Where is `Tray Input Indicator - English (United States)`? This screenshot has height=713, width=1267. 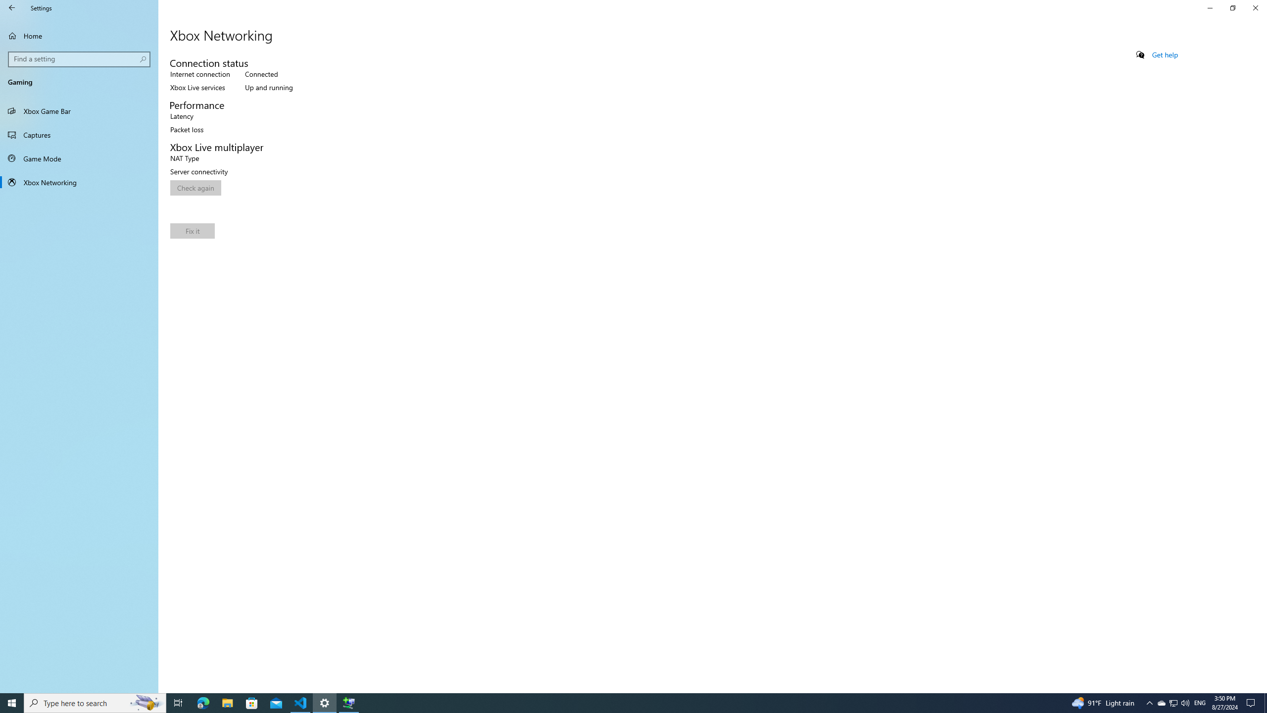 Tray Input Indicator - English (United States) is located at coordinates (1200, 703).